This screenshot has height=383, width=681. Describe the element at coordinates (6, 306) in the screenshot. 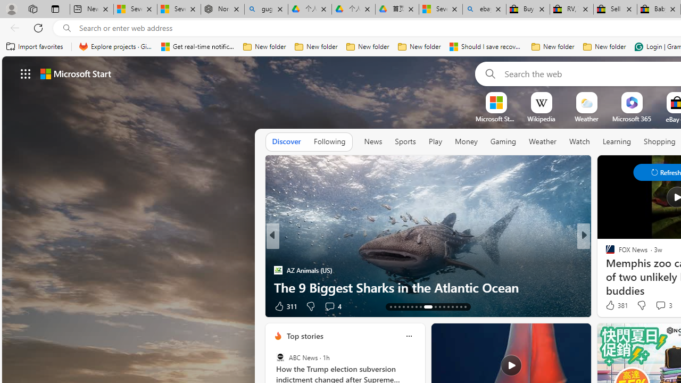

I see `View comments 74 Comment` at that location.